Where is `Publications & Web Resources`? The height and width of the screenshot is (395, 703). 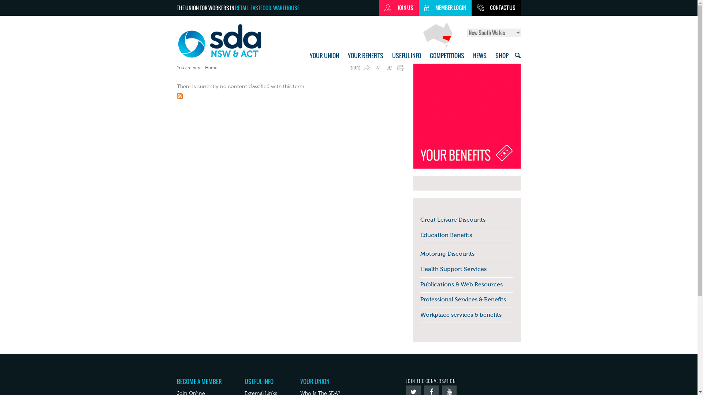
Publications & Web Resources is located at coordinates (461, 283).